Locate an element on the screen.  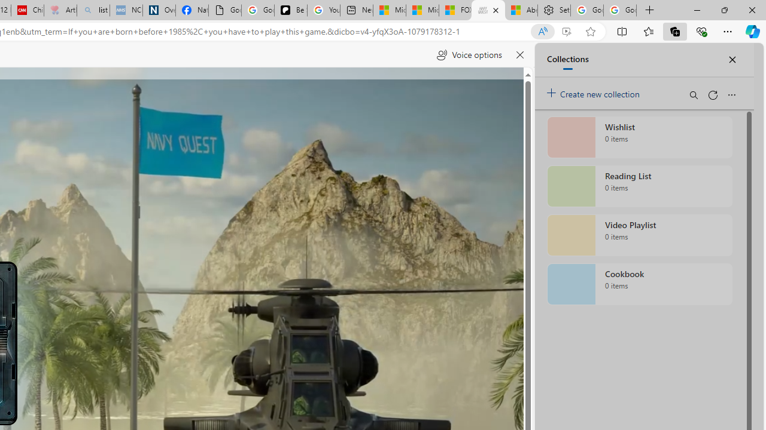
Restore is located at coordinates (724, 10).